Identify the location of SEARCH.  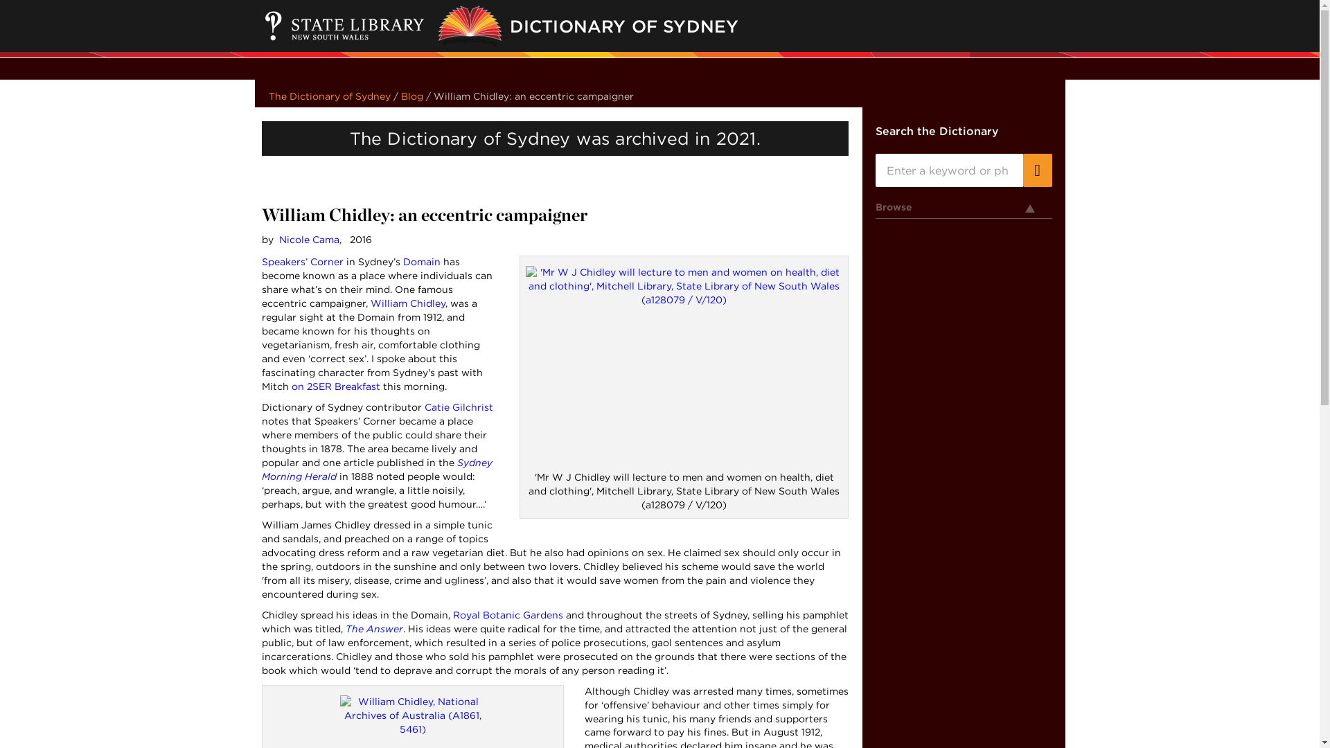
(1037, 170).